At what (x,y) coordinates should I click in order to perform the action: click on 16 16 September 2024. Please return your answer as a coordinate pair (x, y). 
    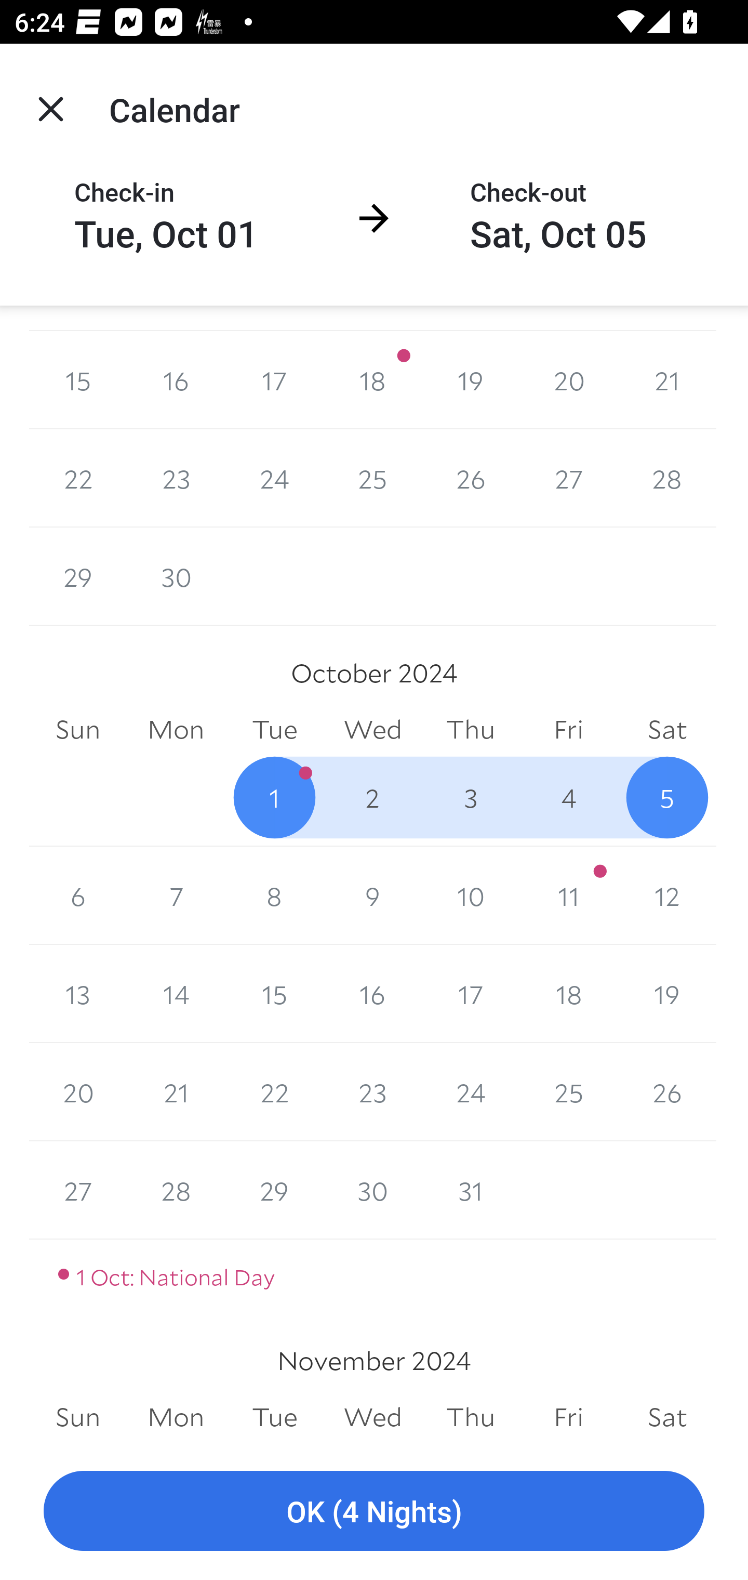
    Looking at the image, I should click on (176, 380).